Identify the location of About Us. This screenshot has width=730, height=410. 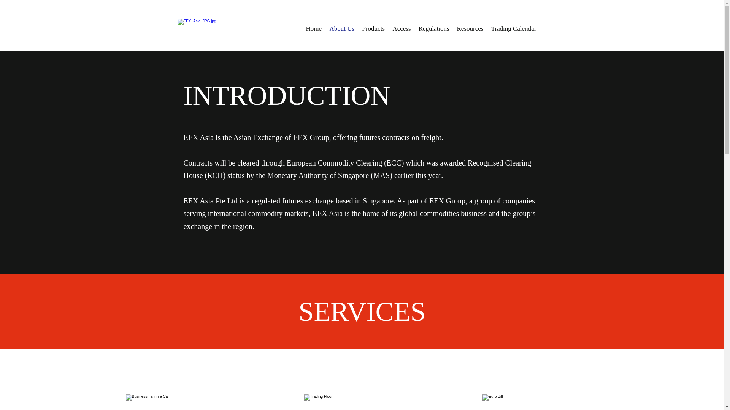
(342, 28).